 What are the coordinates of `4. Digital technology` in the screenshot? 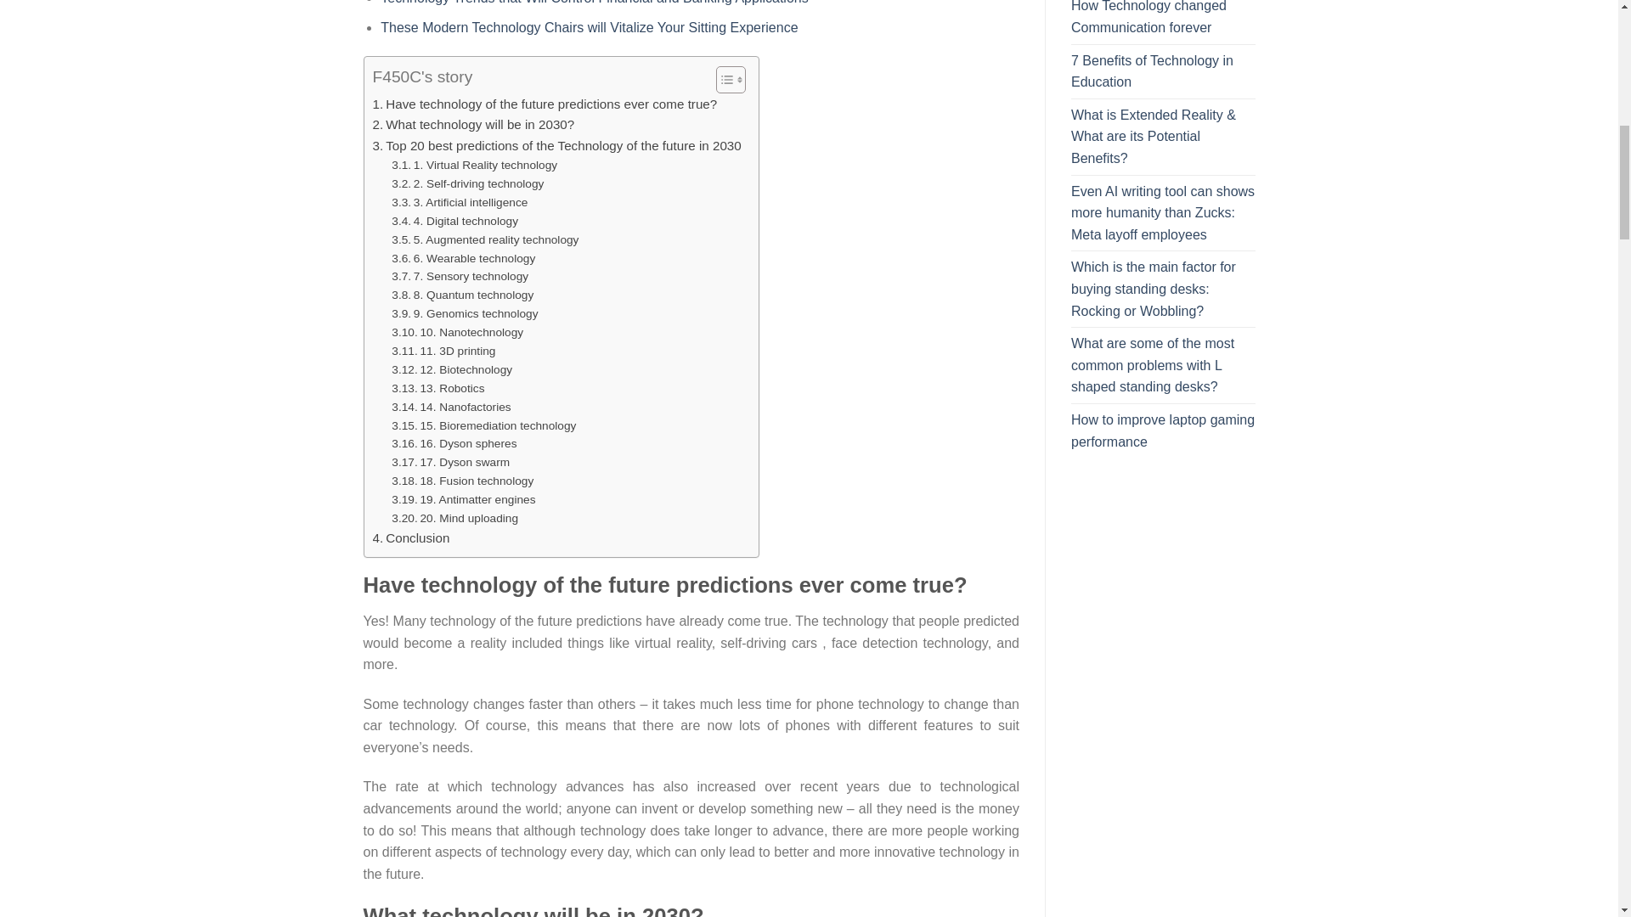 It's located at (454, 221).